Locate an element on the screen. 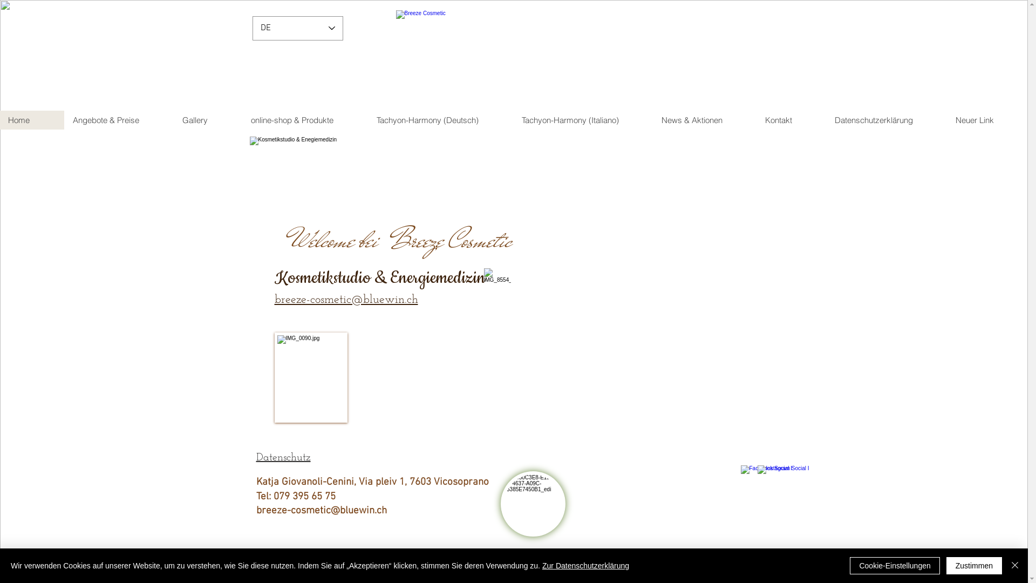 This screenshot has width=1036, height=583. Kosmetikstudio is located at coordinates (517, 53).